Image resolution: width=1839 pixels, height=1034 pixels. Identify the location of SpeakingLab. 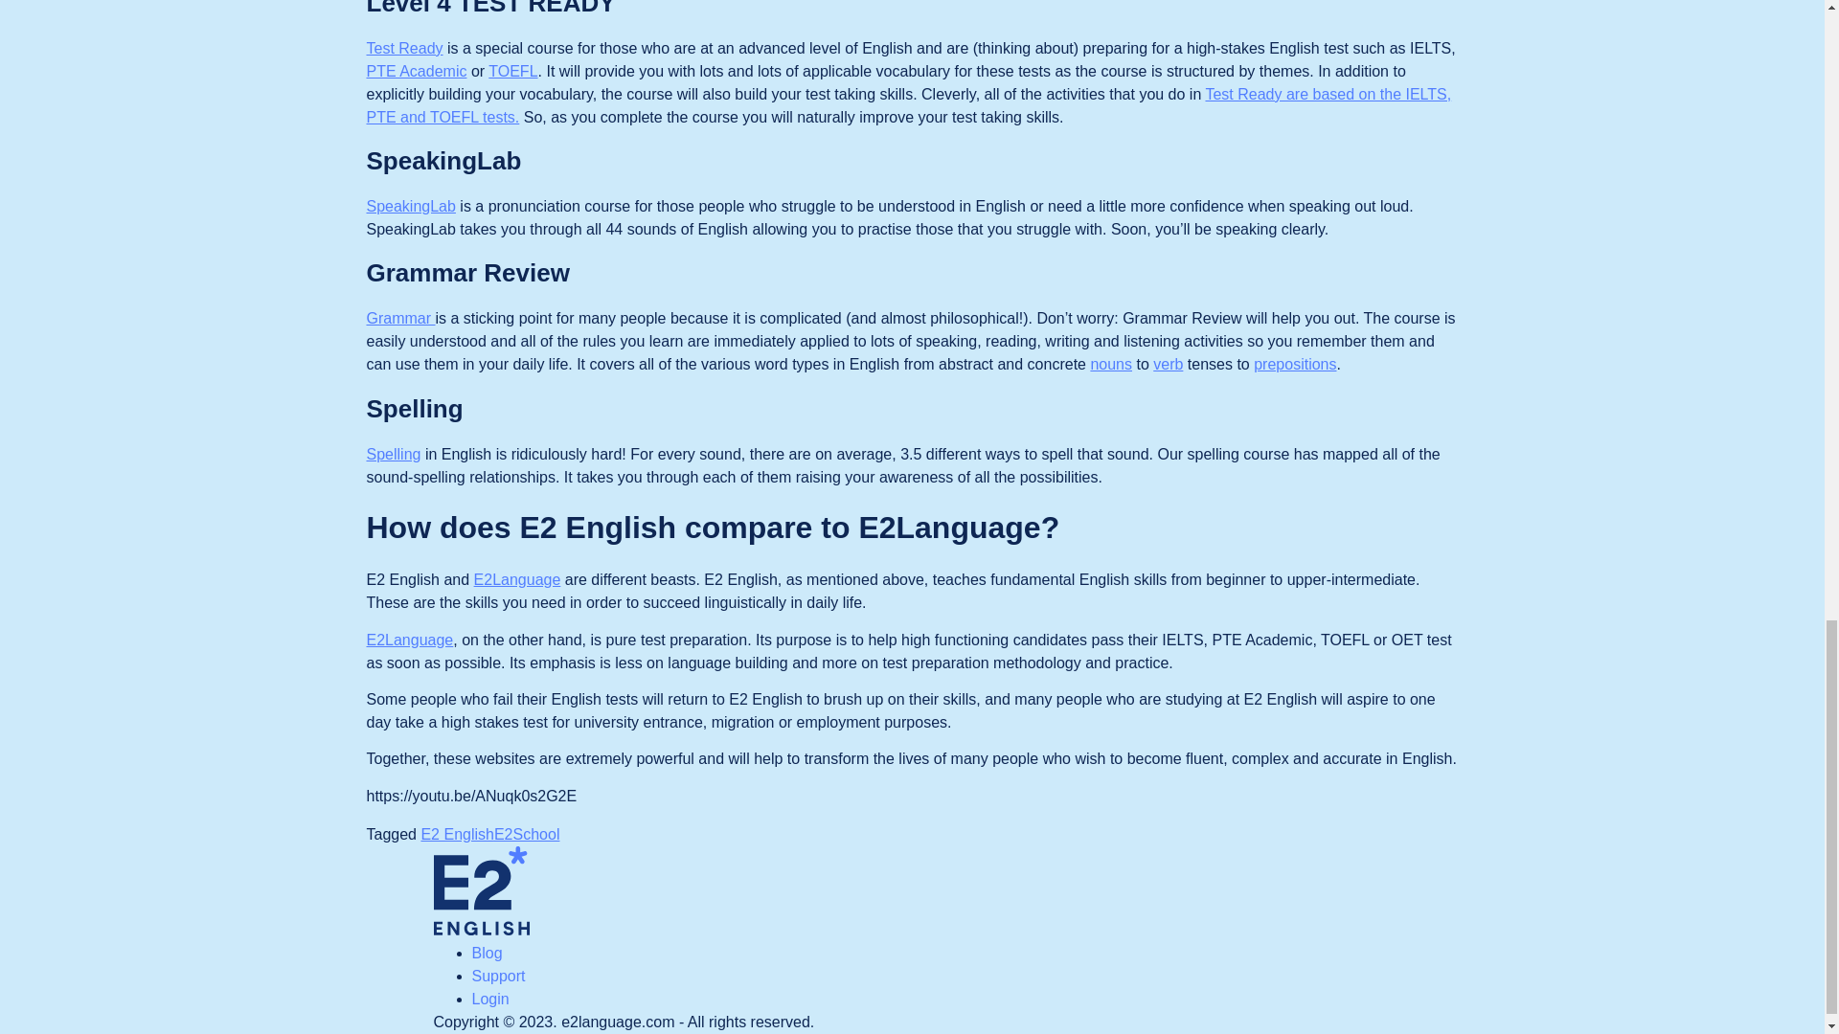
(410, 206).